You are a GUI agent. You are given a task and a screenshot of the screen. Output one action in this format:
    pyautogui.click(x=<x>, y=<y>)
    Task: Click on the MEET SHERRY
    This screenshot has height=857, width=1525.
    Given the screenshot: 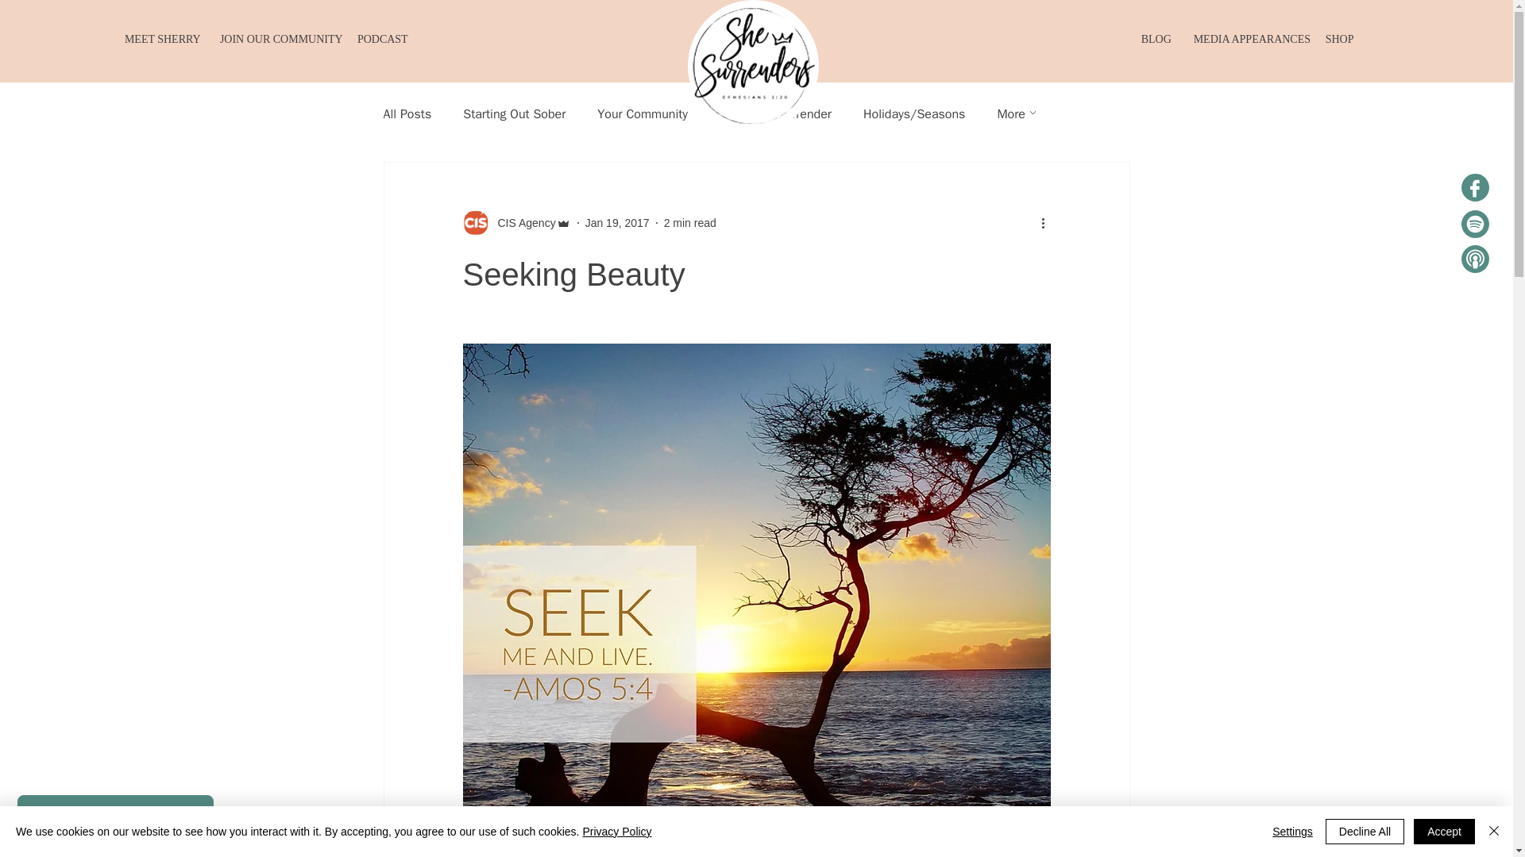 What is the action you would take?
    pyautogui.click(x=160, y=40)
    